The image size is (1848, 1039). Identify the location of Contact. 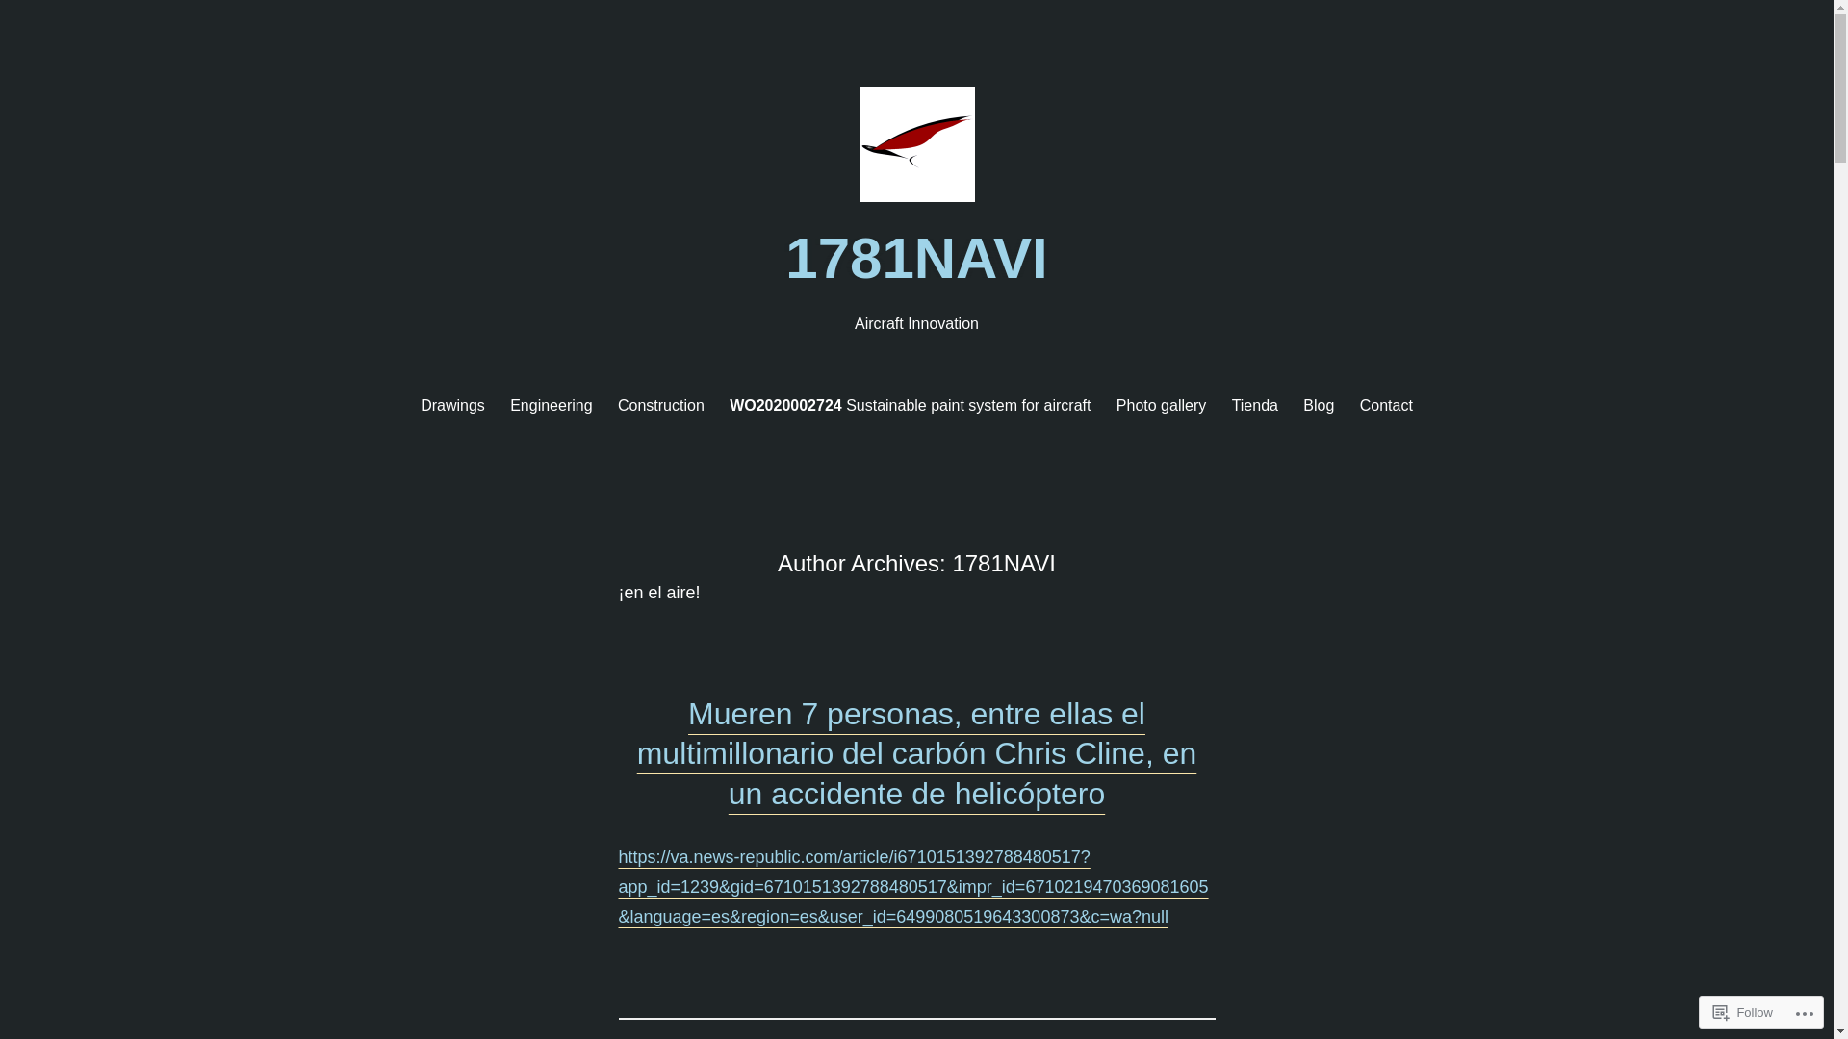
(1386, 406).